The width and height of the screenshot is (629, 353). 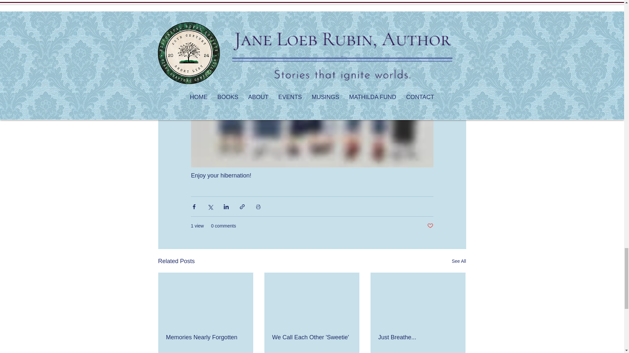 What do you see at coordinates (417, 337) in the screenshot?
I see `Just Breathe...` at bounding box center [417, 337].